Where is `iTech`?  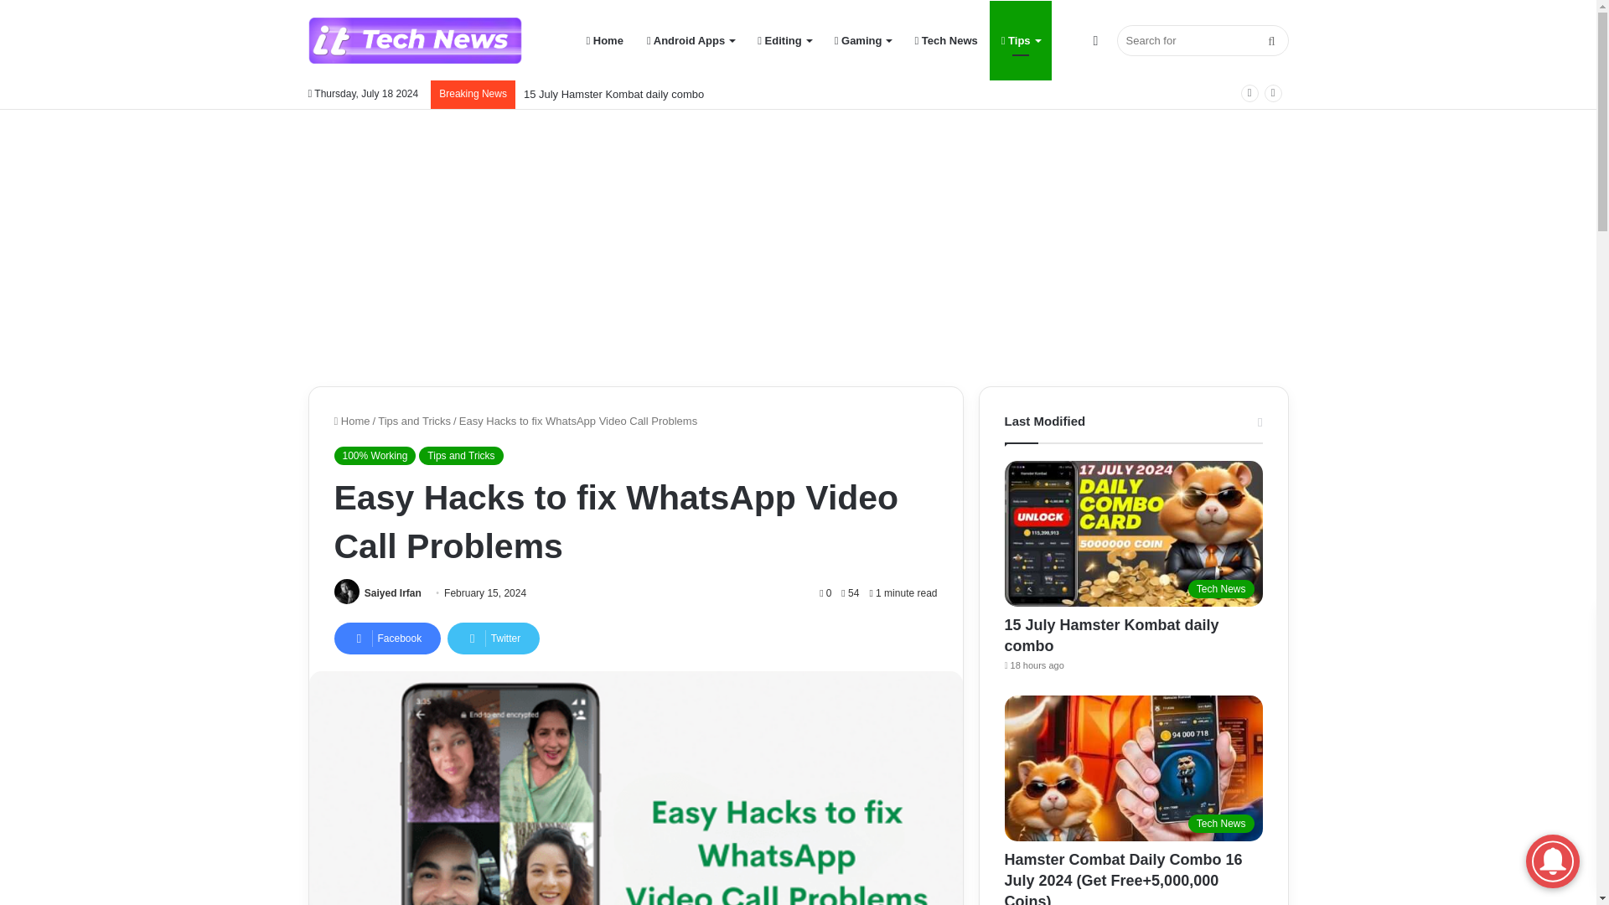 iTech is located at coordinates (415, 40).